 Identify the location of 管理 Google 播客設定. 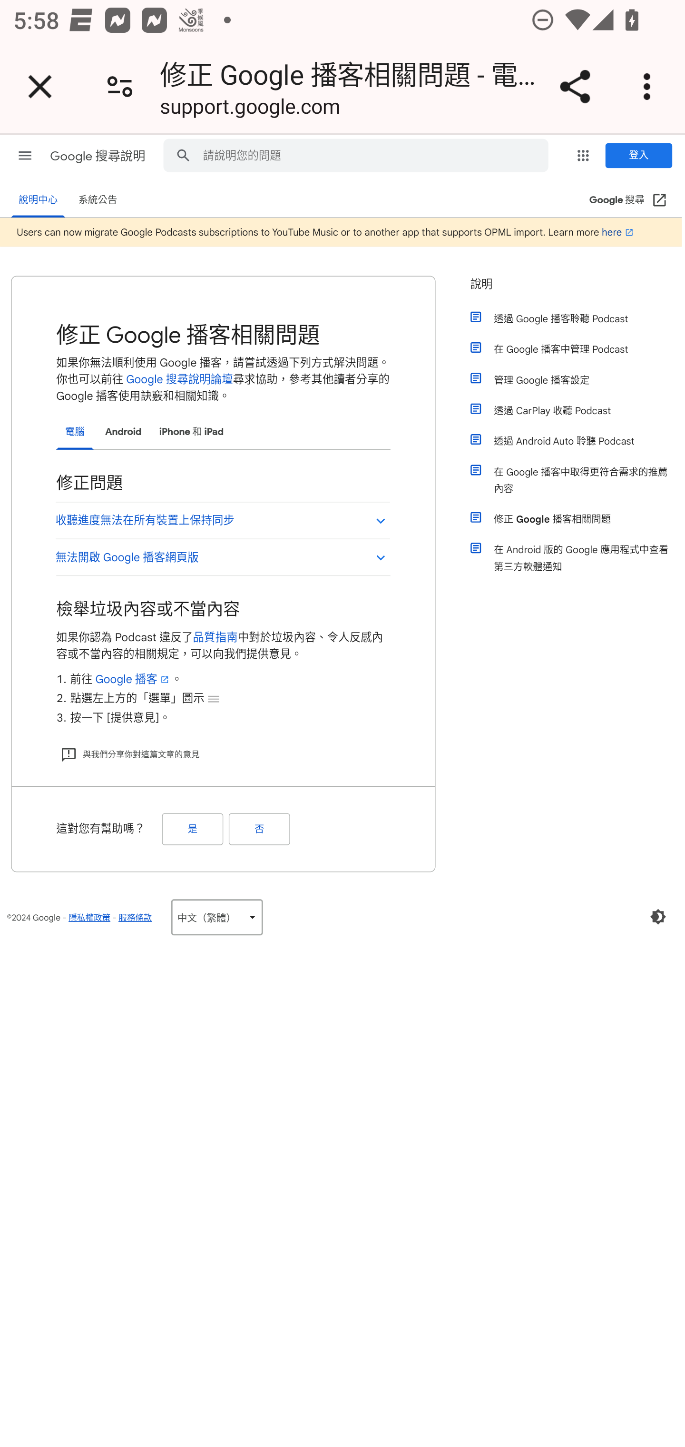
(577, 380).